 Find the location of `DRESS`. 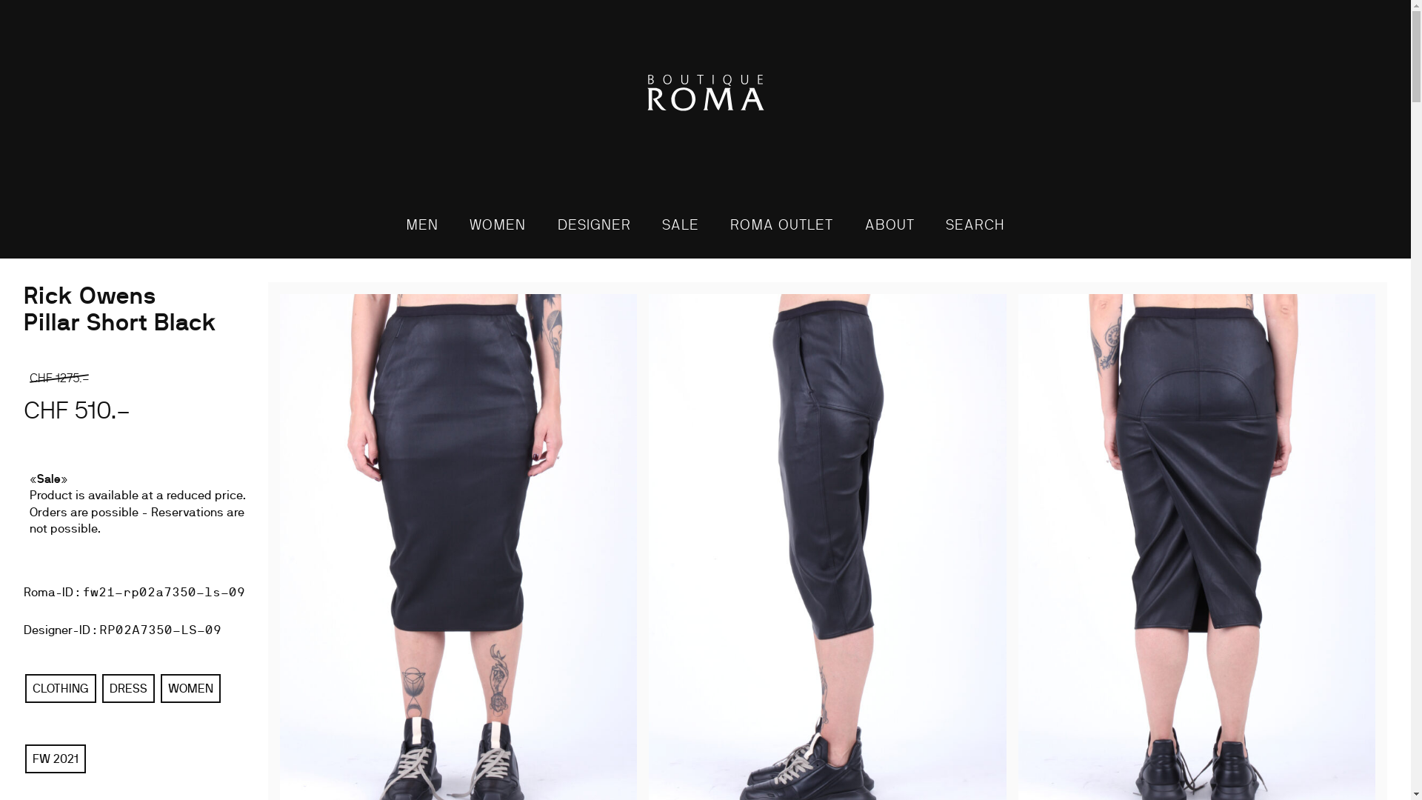

DRESS is located at coordinates (129, 689).